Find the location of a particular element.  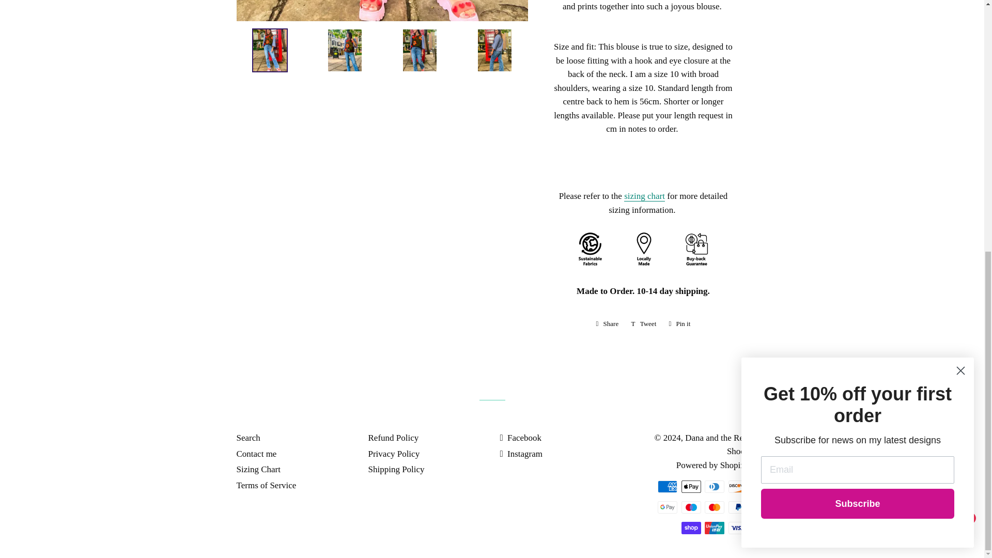

Pin on Pinterest is located at coordinates (679, 323).